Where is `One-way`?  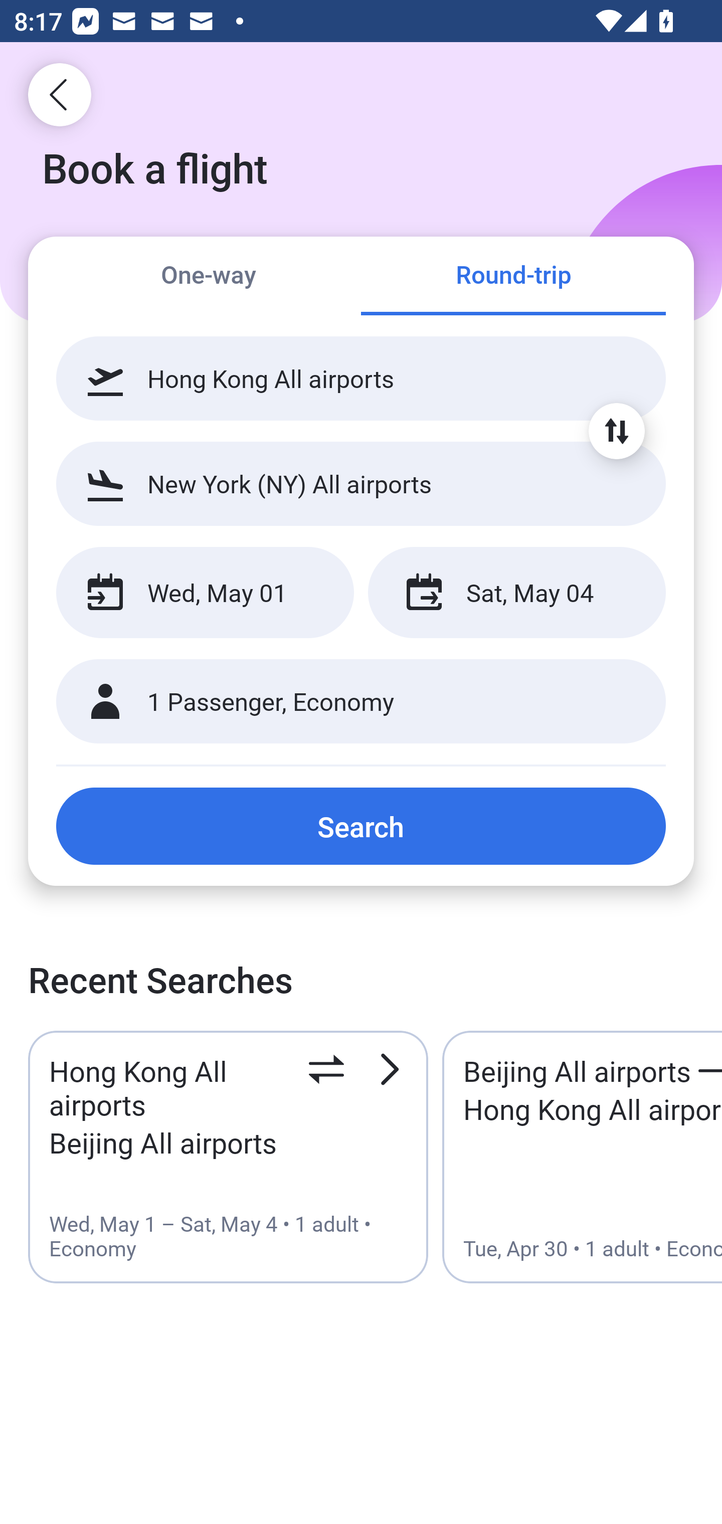 One-way is located at coordinates (209, 277).